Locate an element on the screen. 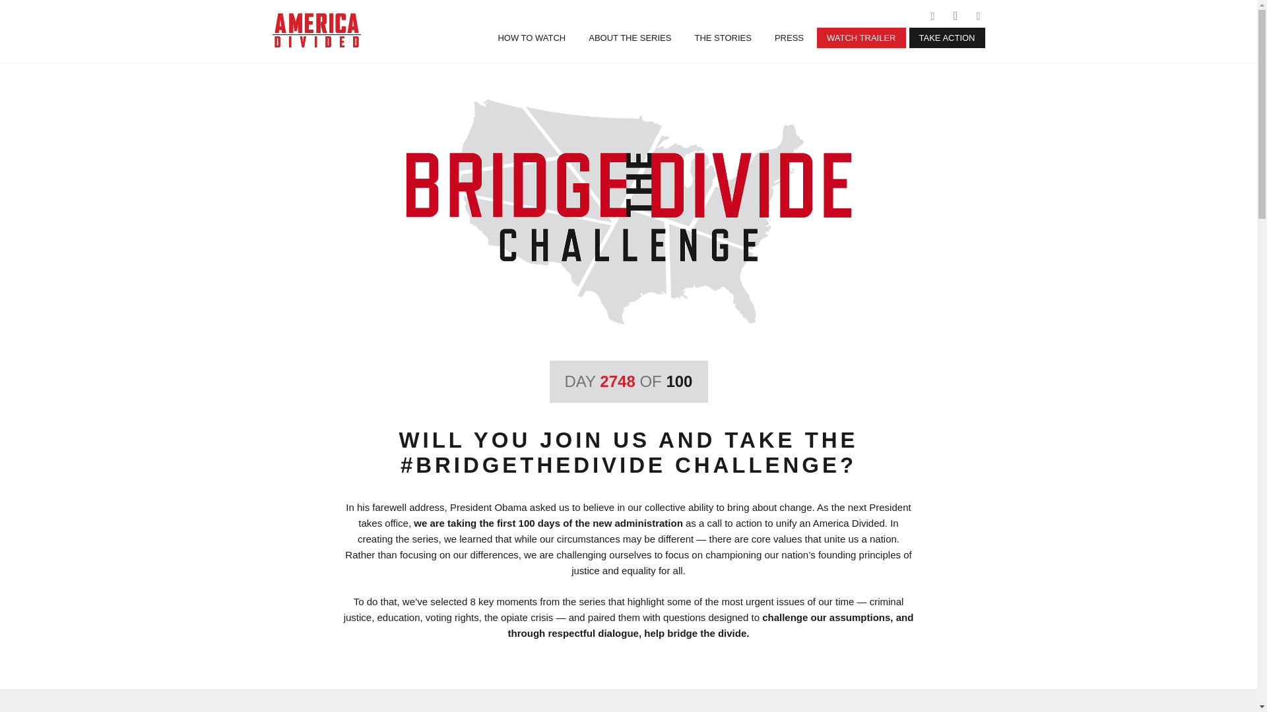 The image size is (1267, 712). HOW TO WATCH is located at coordinates (531, 38).